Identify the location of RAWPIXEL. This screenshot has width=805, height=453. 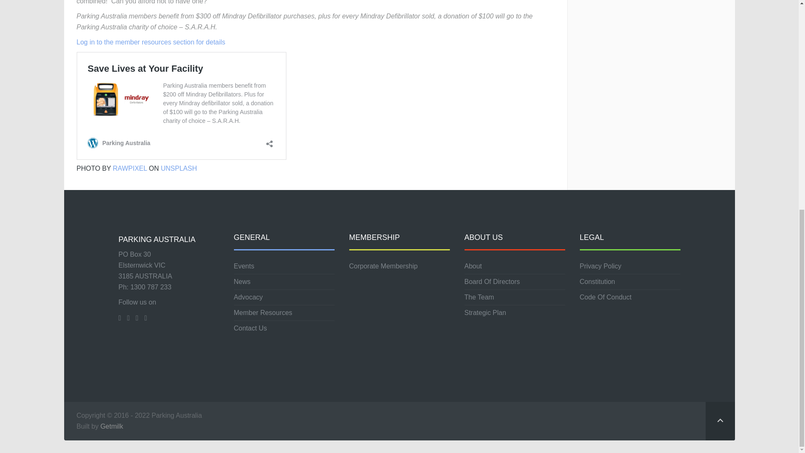
(130, 169).